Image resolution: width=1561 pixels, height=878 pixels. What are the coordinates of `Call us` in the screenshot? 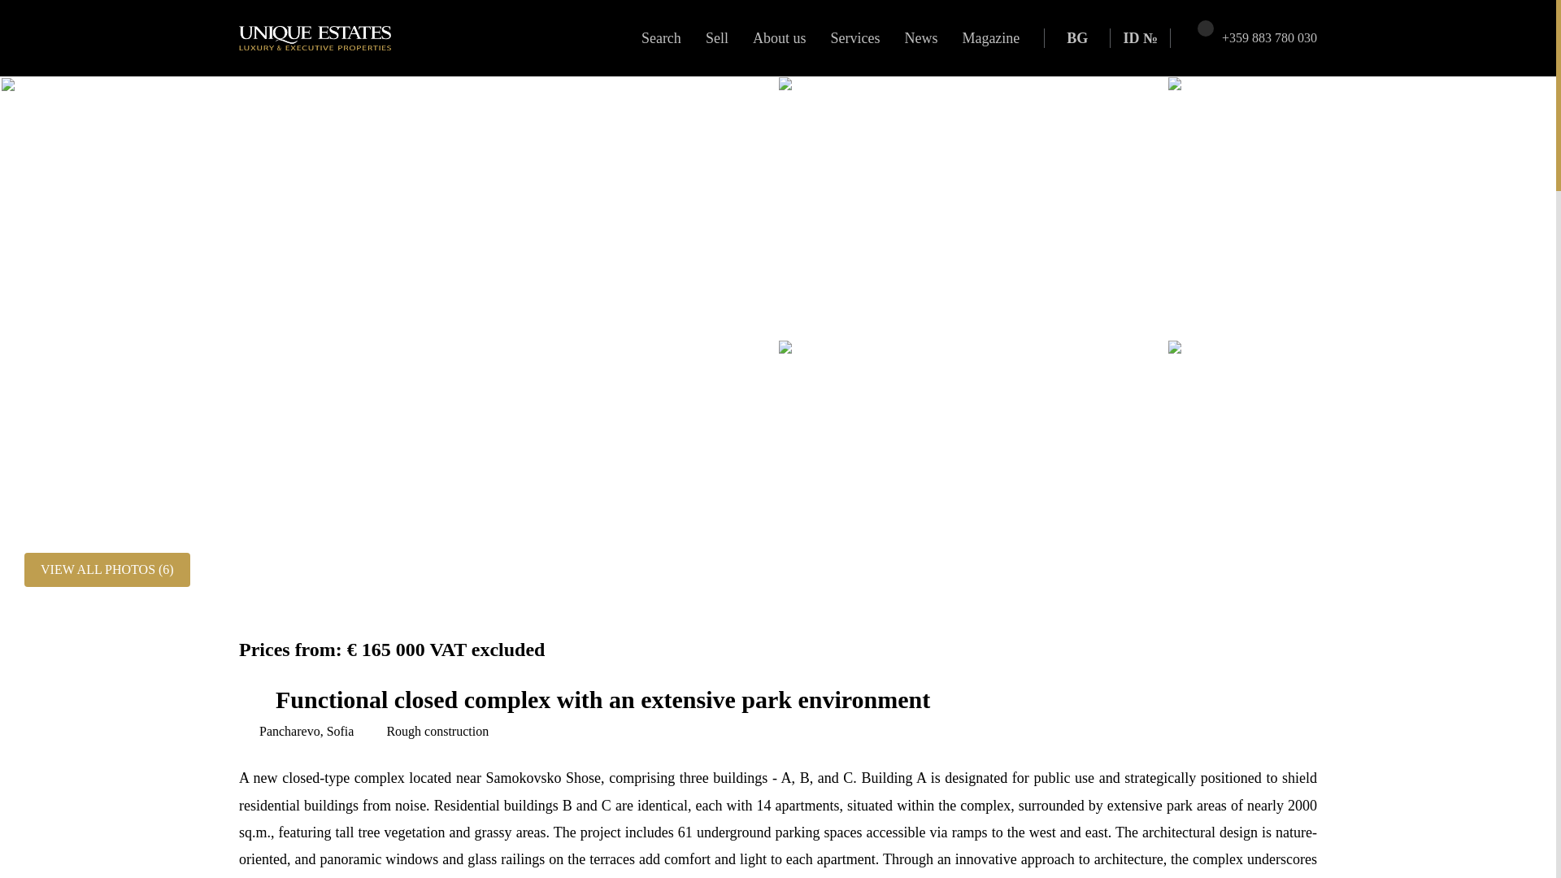 It's located at (1270, 37).